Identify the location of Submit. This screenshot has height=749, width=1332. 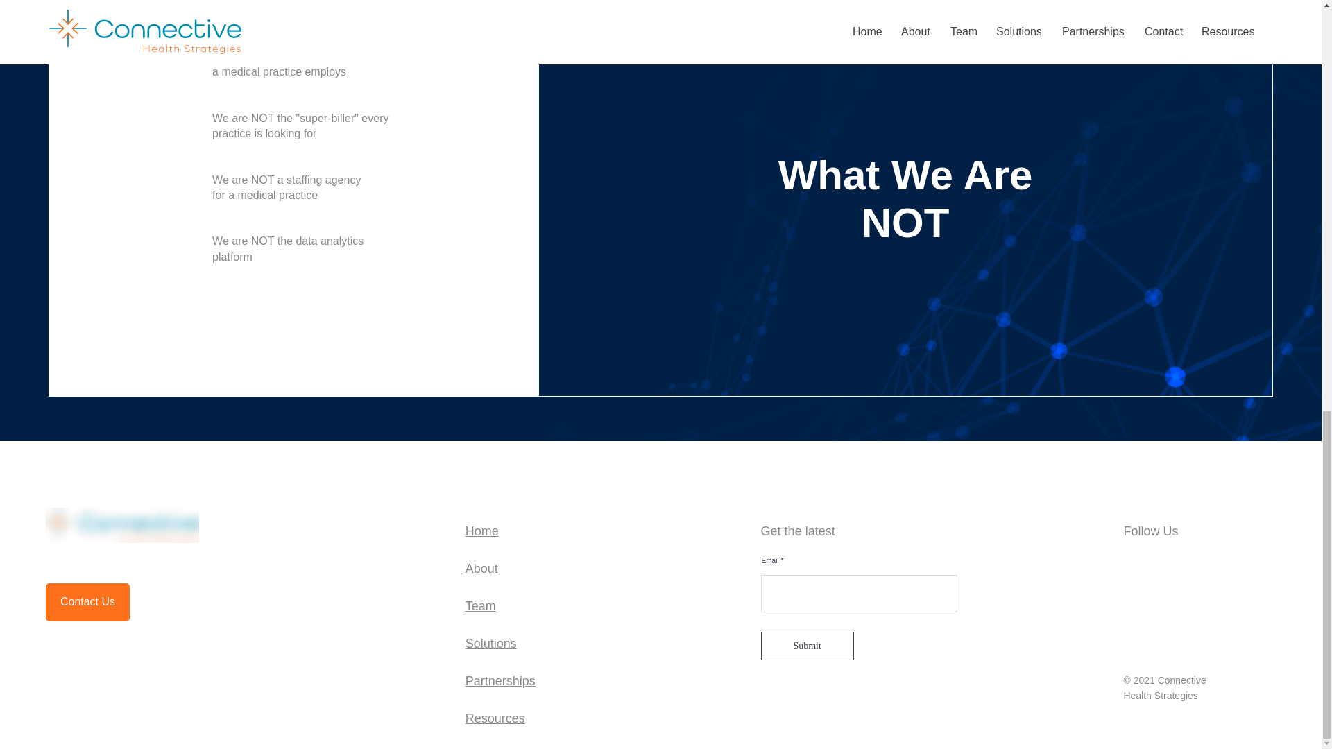
(807, 646).